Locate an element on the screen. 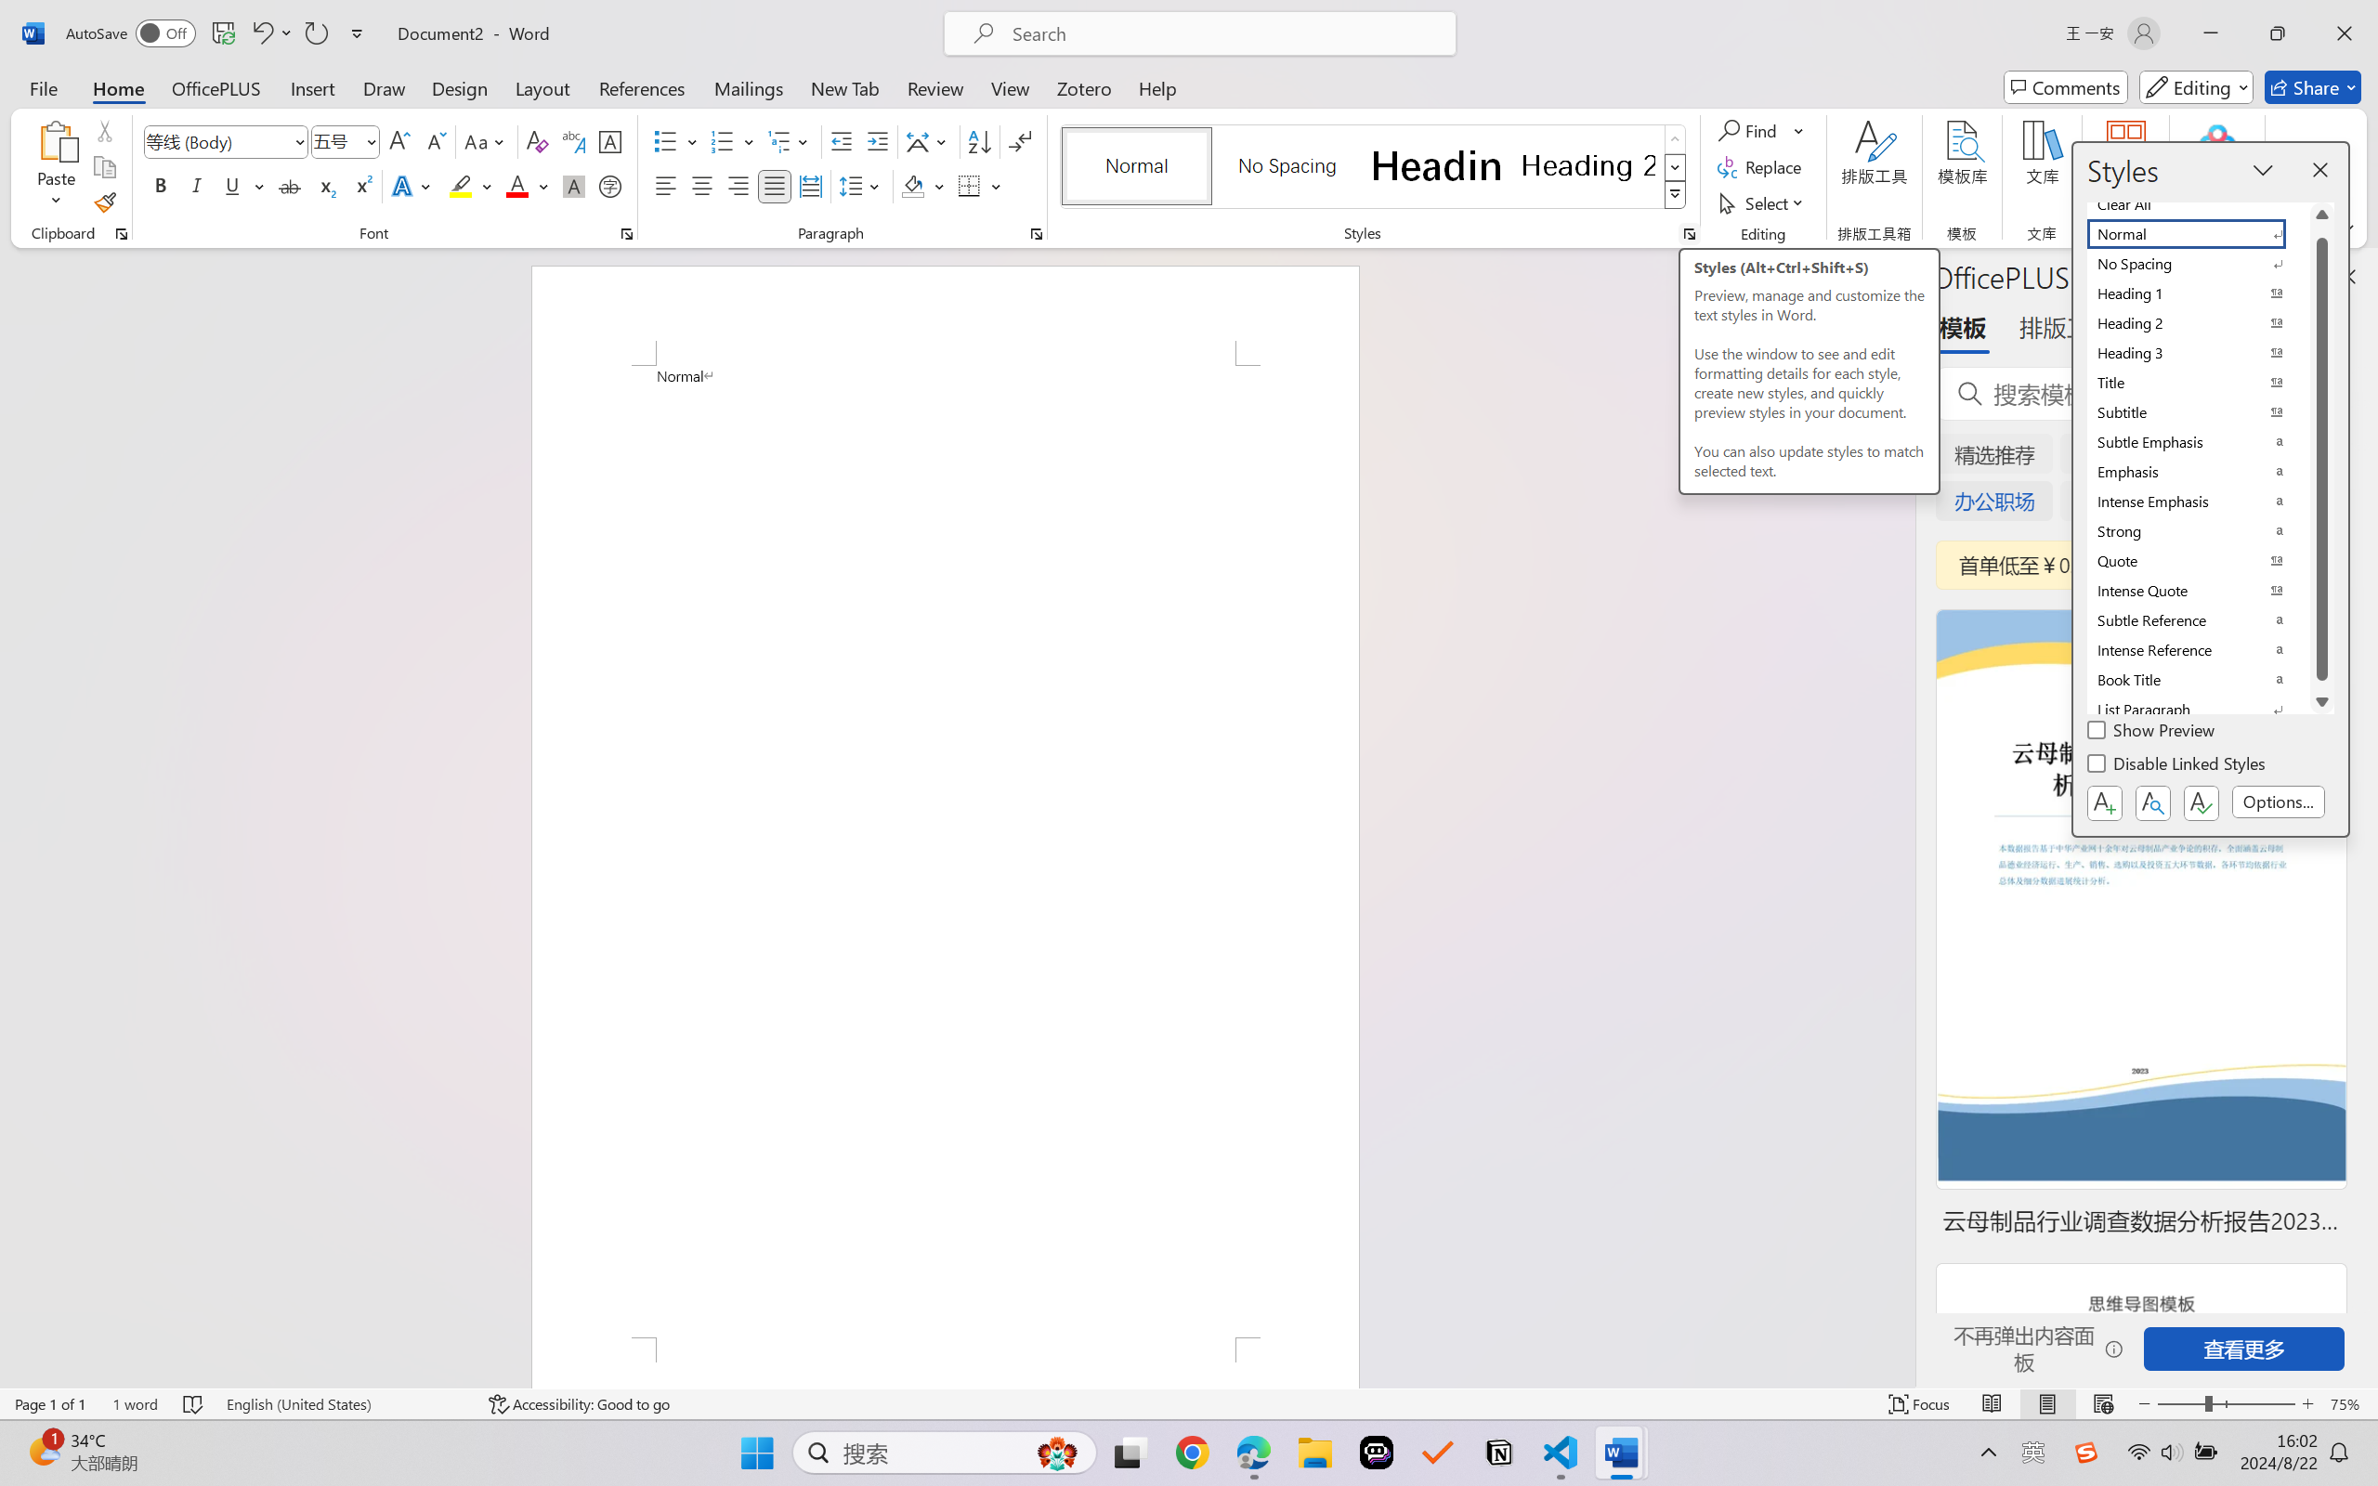  Strong is located at coordinates (2198, 531).